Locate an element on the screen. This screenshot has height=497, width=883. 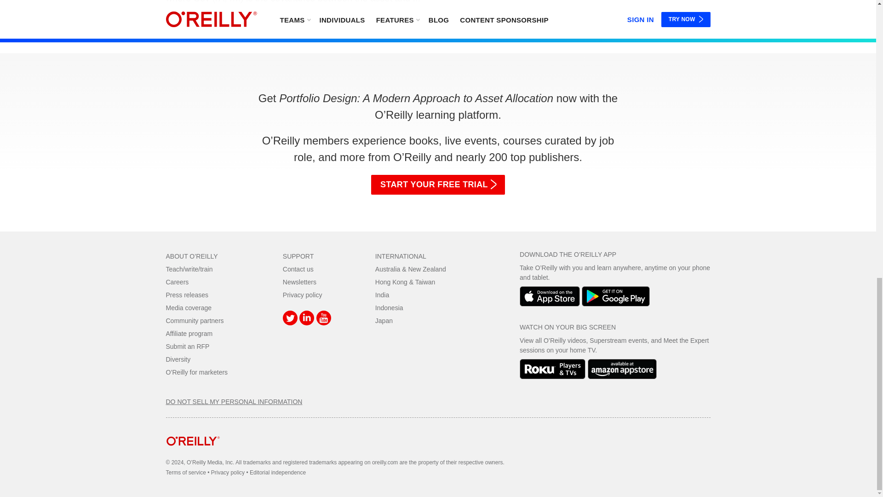
Diversity is located at coordinates (178, 359).